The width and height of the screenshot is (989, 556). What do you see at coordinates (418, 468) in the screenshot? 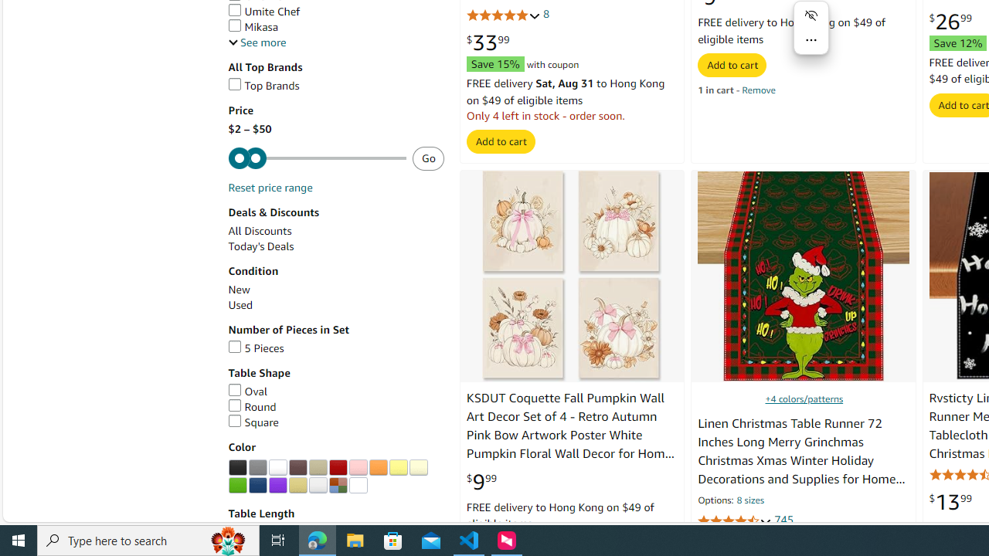
I see `AutomationID: p_n_feature_twenty_browse-bin/3254107011` at bounding box center [418, 468].